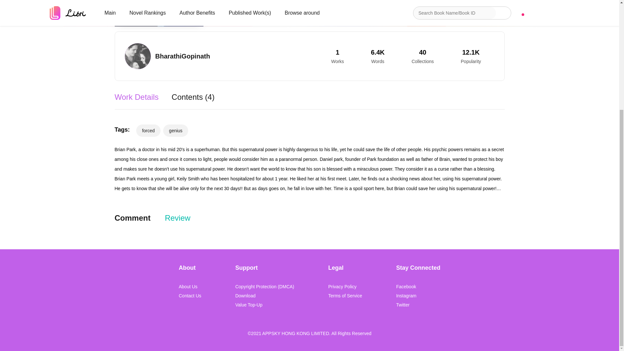 This screenshot has width=624, height=351. What do you see at coordinates (418, 287) in the screenshot?
I see `Facebook` at bounding box center [418, 287].